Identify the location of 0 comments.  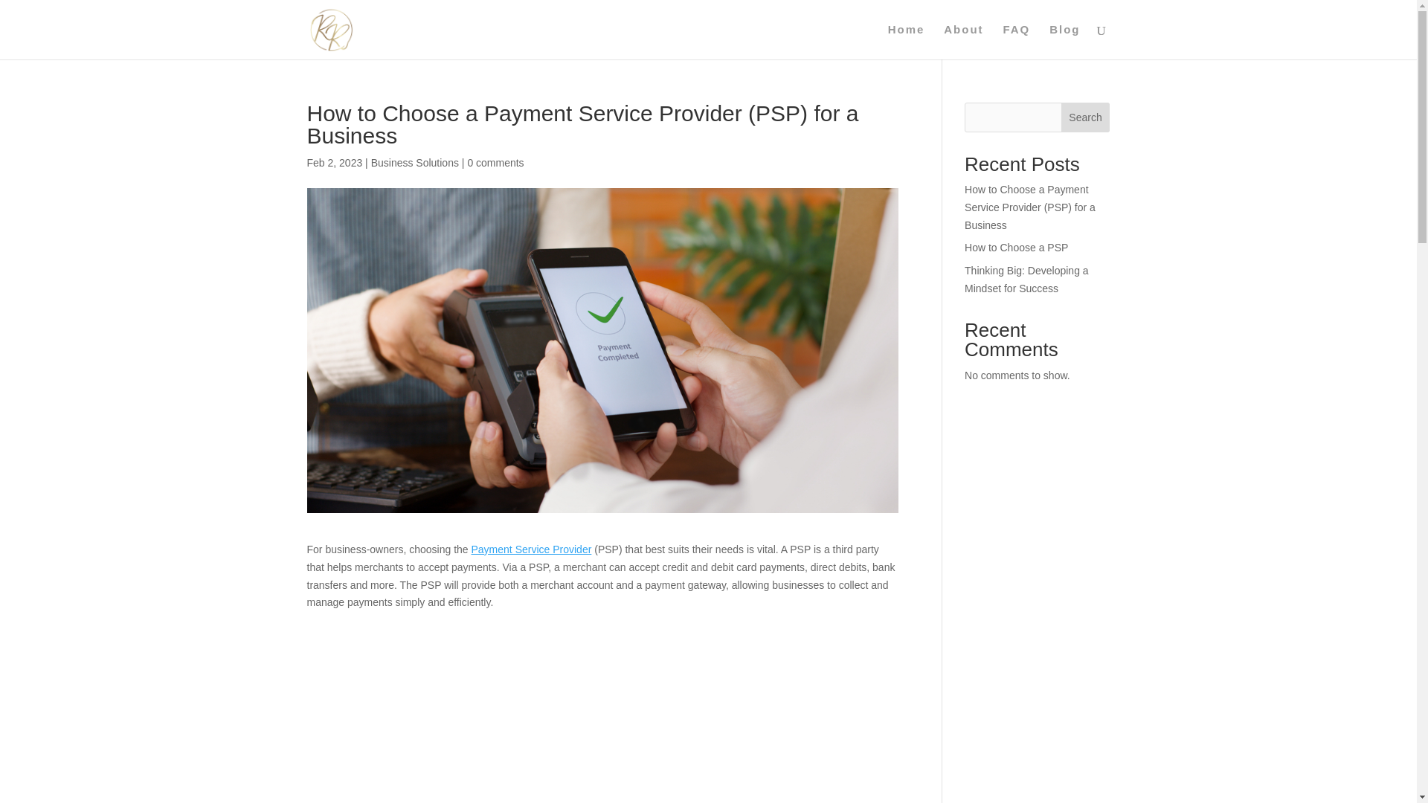
(495, 162).